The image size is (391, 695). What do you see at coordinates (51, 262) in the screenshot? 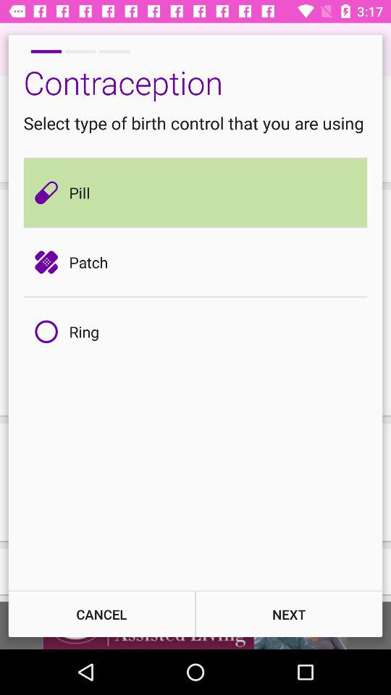
I see `click on the patch icon` at bounding box center [51, 262].